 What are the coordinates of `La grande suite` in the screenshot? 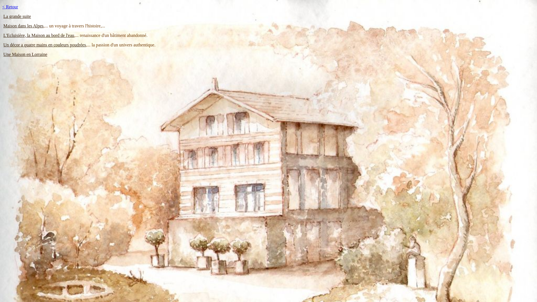 It's located at (17, 16).